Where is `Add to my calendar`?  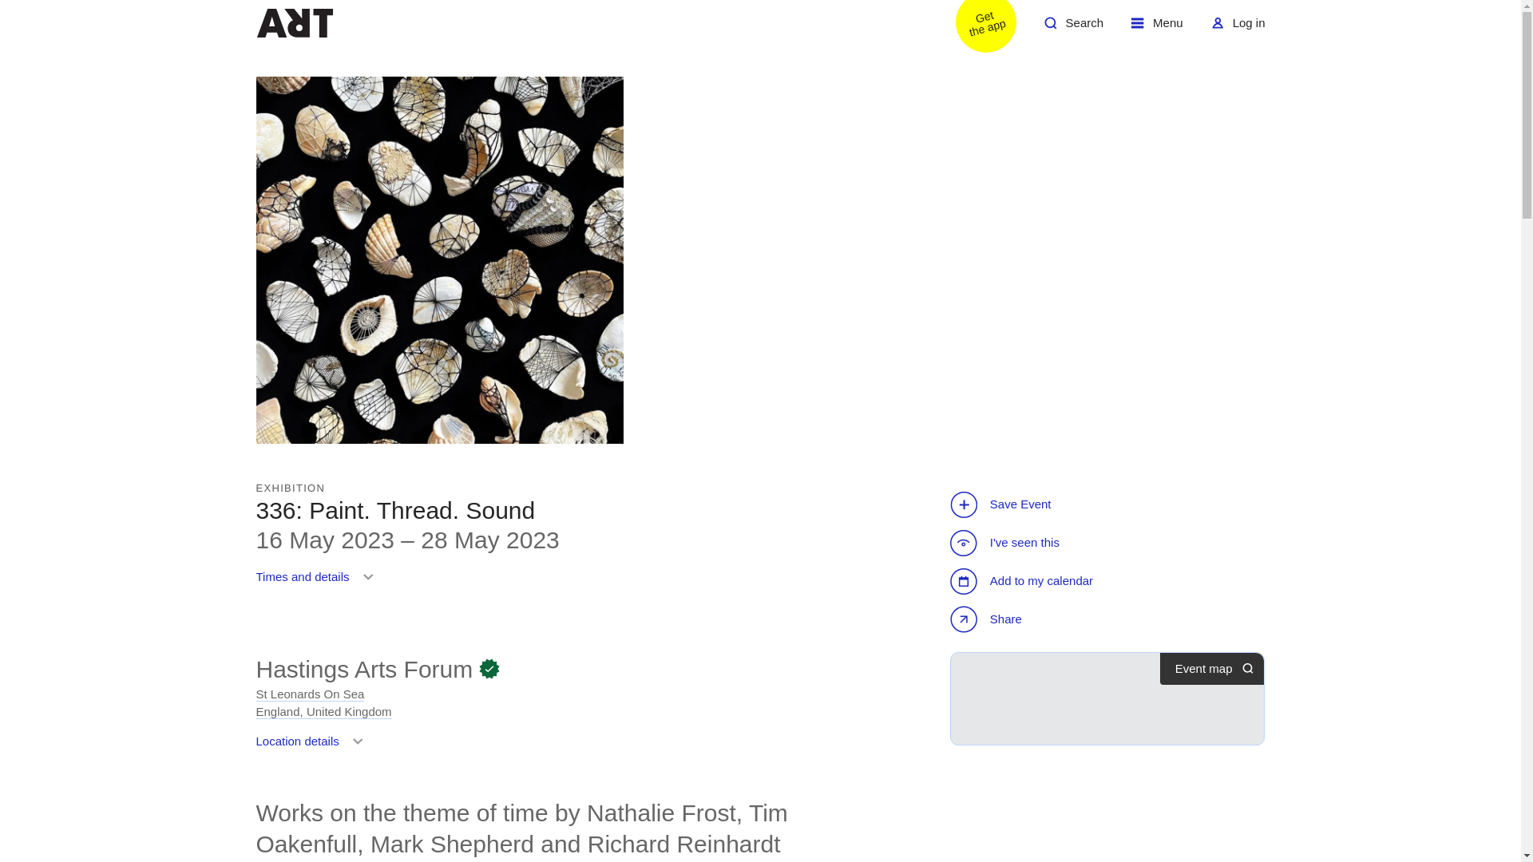
Add to my calendar is located at coordinates (364, 669).